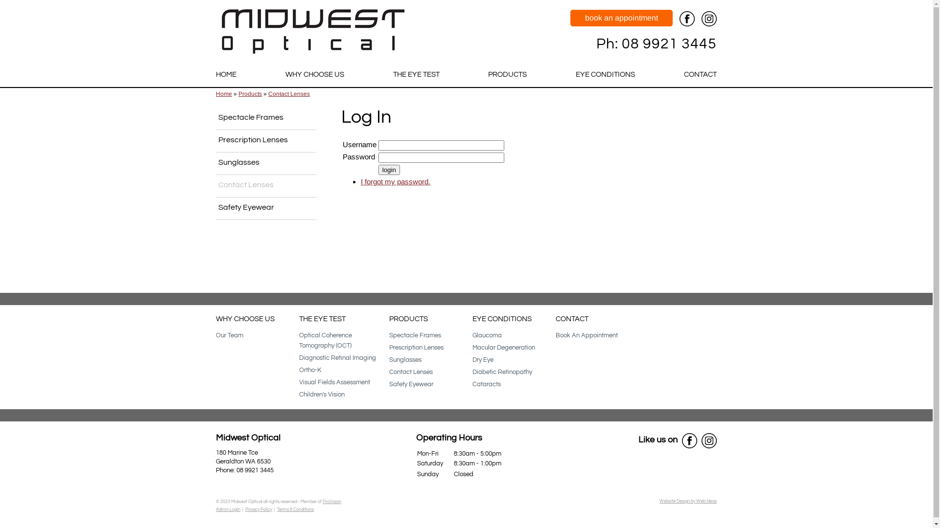  What do you see at coordinates (266, 163) in the screenshot?
I see `Sunglasses` at bounding box center [266, 163].